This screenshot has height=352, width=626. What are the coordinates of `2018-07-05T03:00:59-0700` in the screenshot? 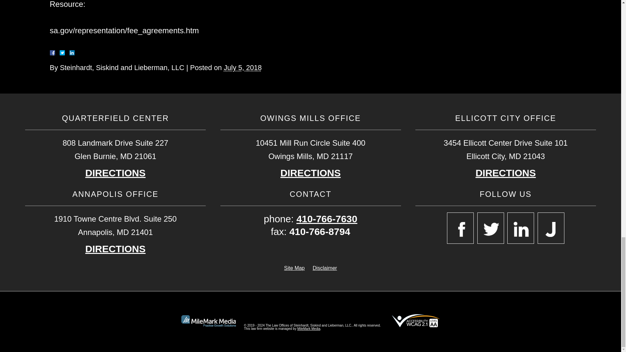 It's located at (243, 68).